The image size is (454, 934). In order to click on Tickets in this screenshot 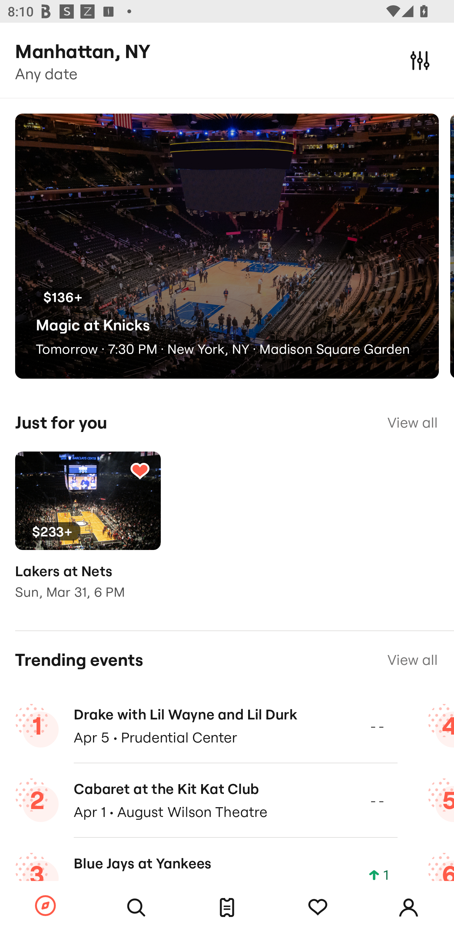, I will do `click(227, 907)`.